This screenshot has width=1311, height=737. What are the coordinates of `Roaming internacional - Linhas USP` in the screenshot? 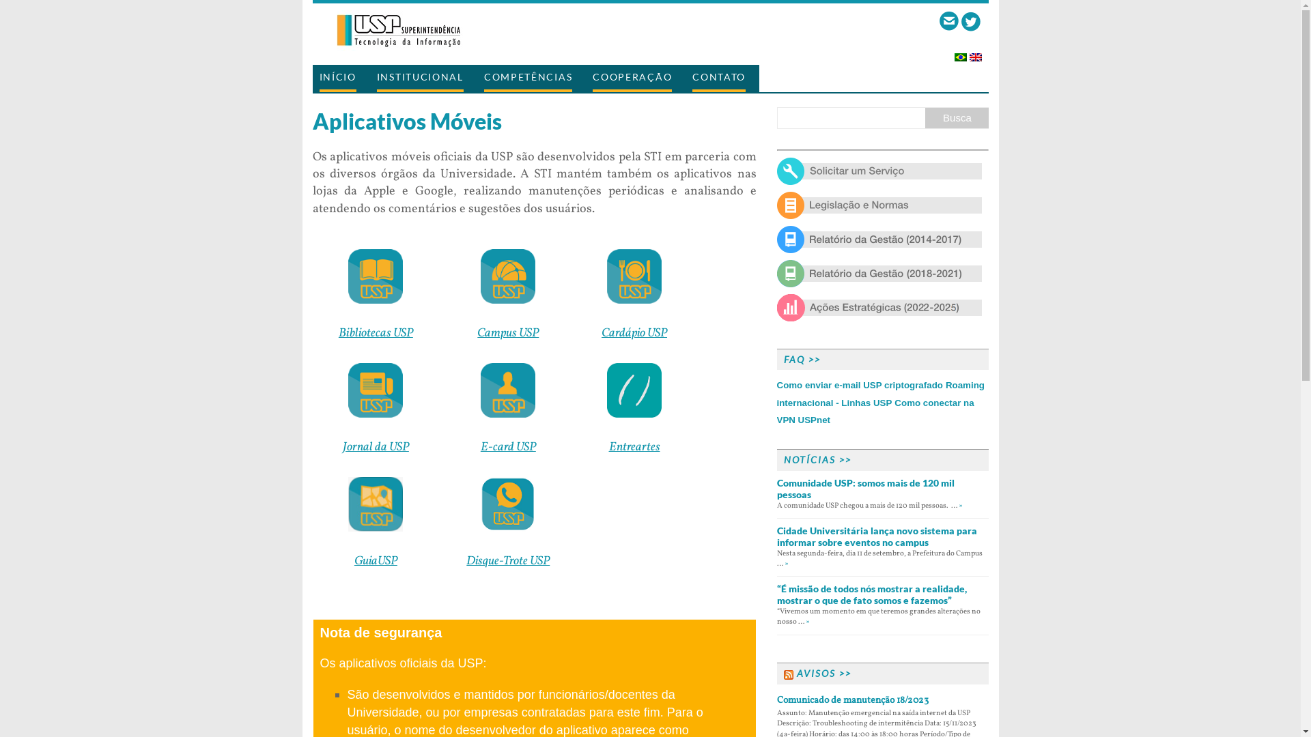 It's located at (881, 394).